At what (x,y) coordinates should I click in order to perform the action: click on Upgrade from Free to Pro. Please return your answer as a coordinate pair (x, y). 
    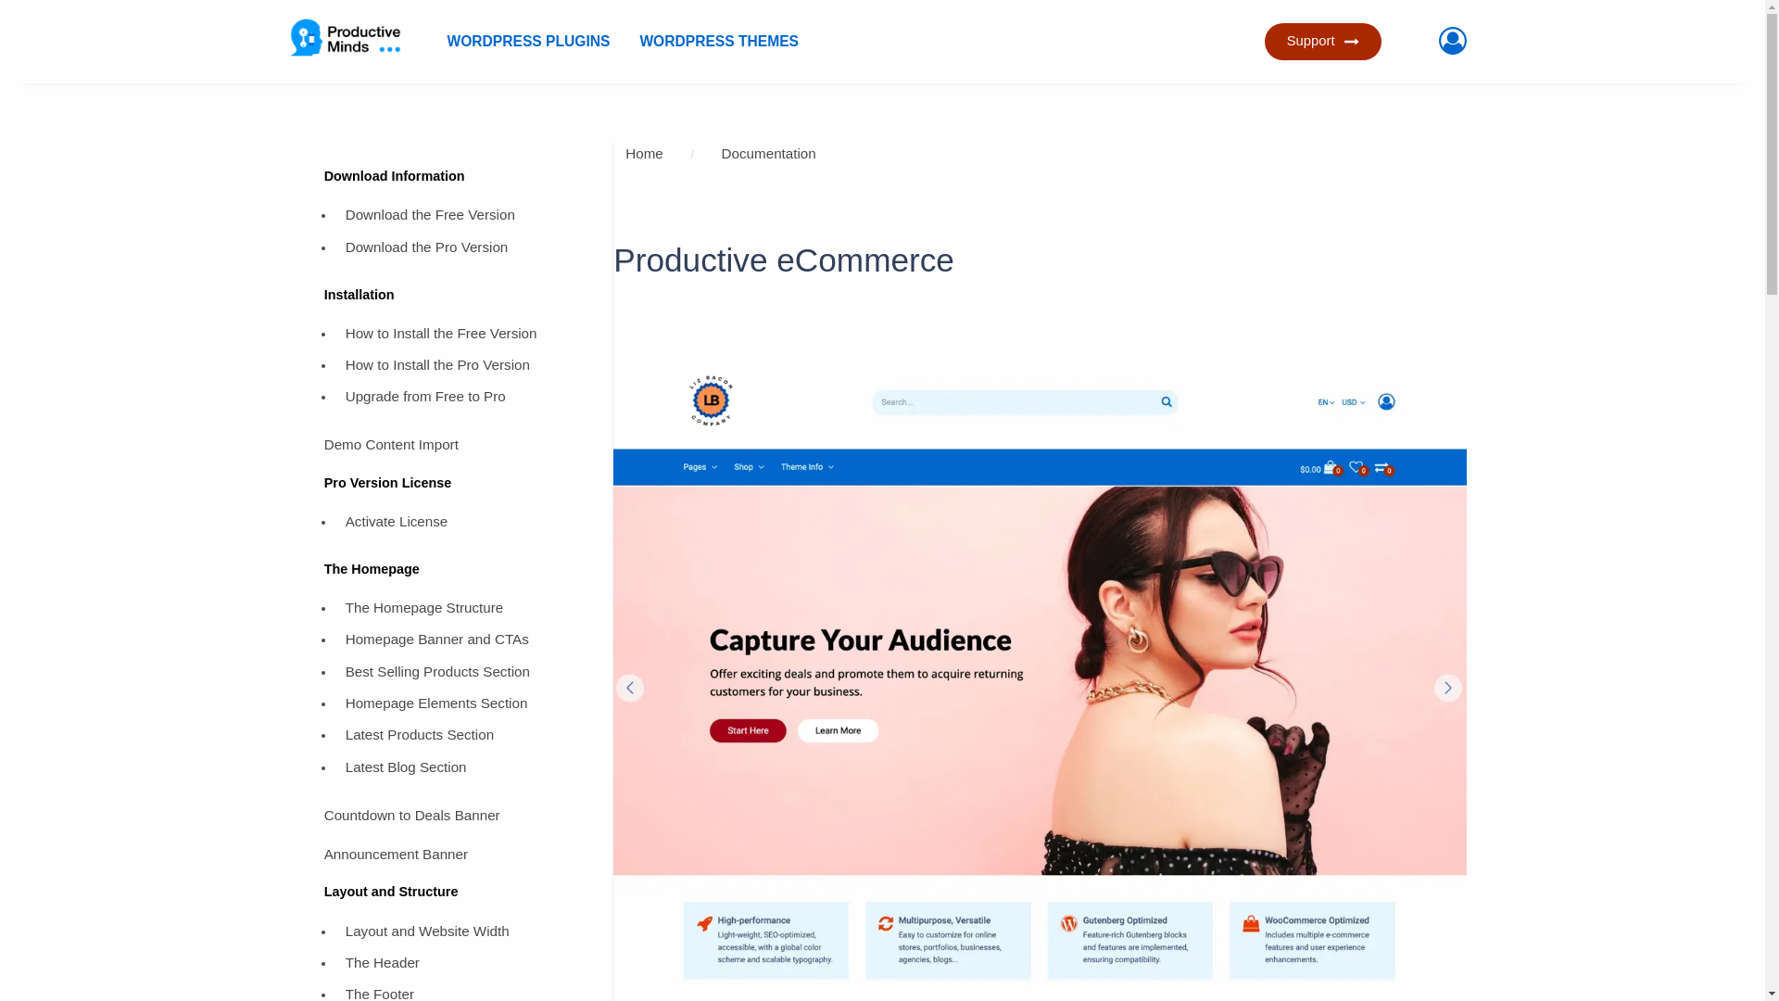
    Looking at the image, I should click on (463, 400).